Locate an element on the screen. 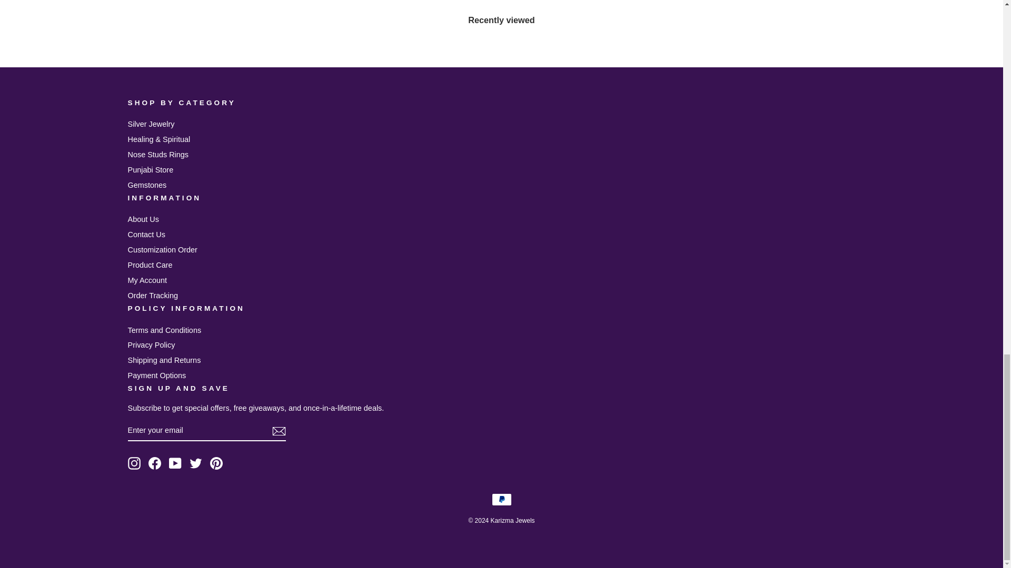 Image resolution: width=1011 pixels, height=568 pixels. Karizma Jewels on YouTube is located at coordinates (175, 463).